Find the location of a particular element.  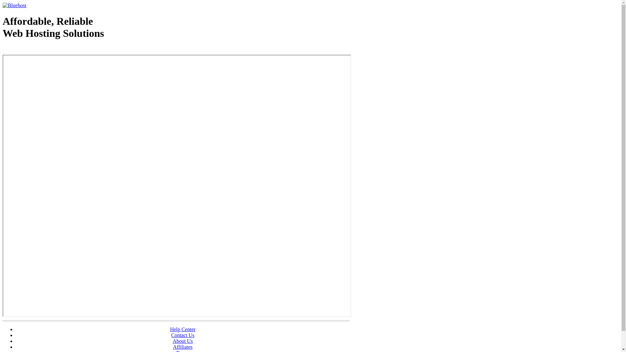

About Us is located at coordinates (183, 341).